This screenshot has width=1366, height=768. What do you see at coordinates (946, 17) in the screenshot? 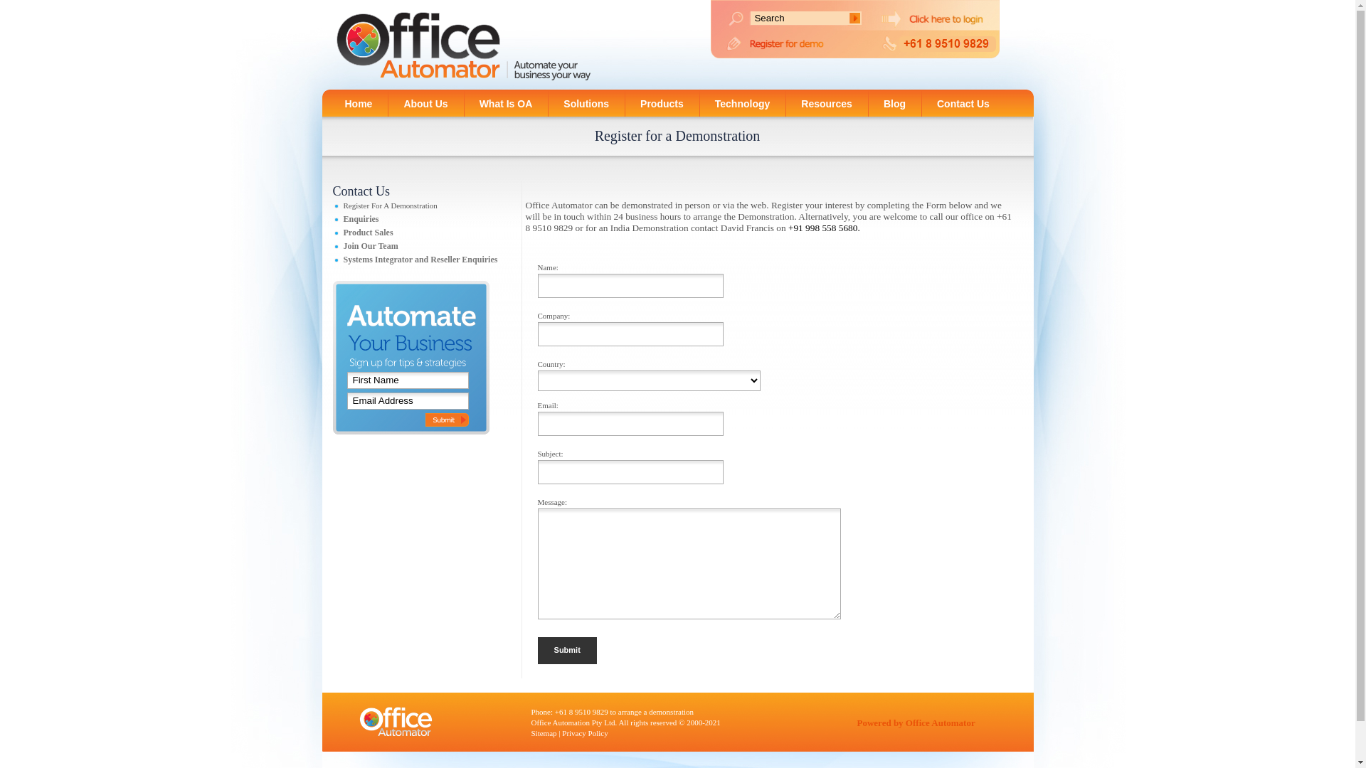
I see `Click here to login` at bounding box center [946, 17].